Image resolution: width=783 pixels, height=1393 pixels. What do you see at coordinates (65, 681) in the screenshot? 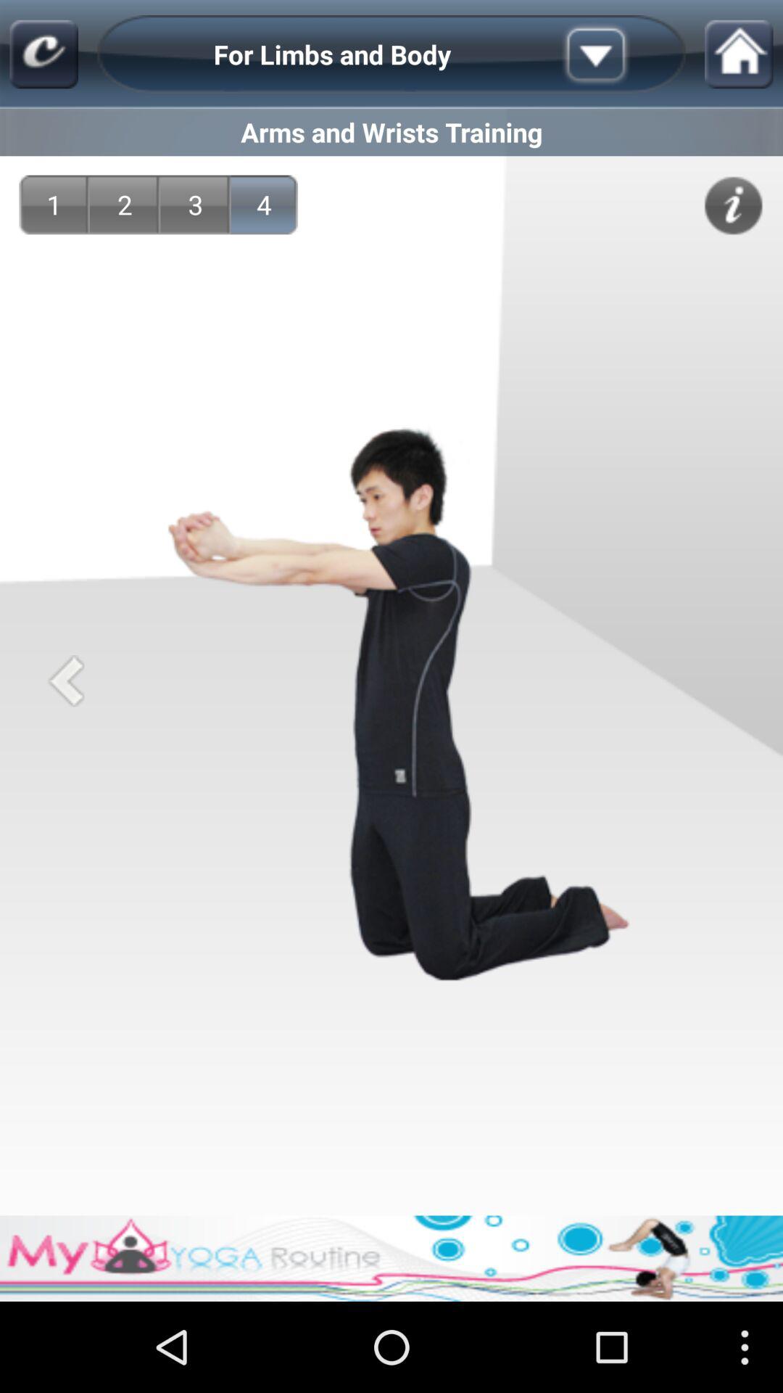
I see `go back to prior item option` at bounding box center [65, 681].